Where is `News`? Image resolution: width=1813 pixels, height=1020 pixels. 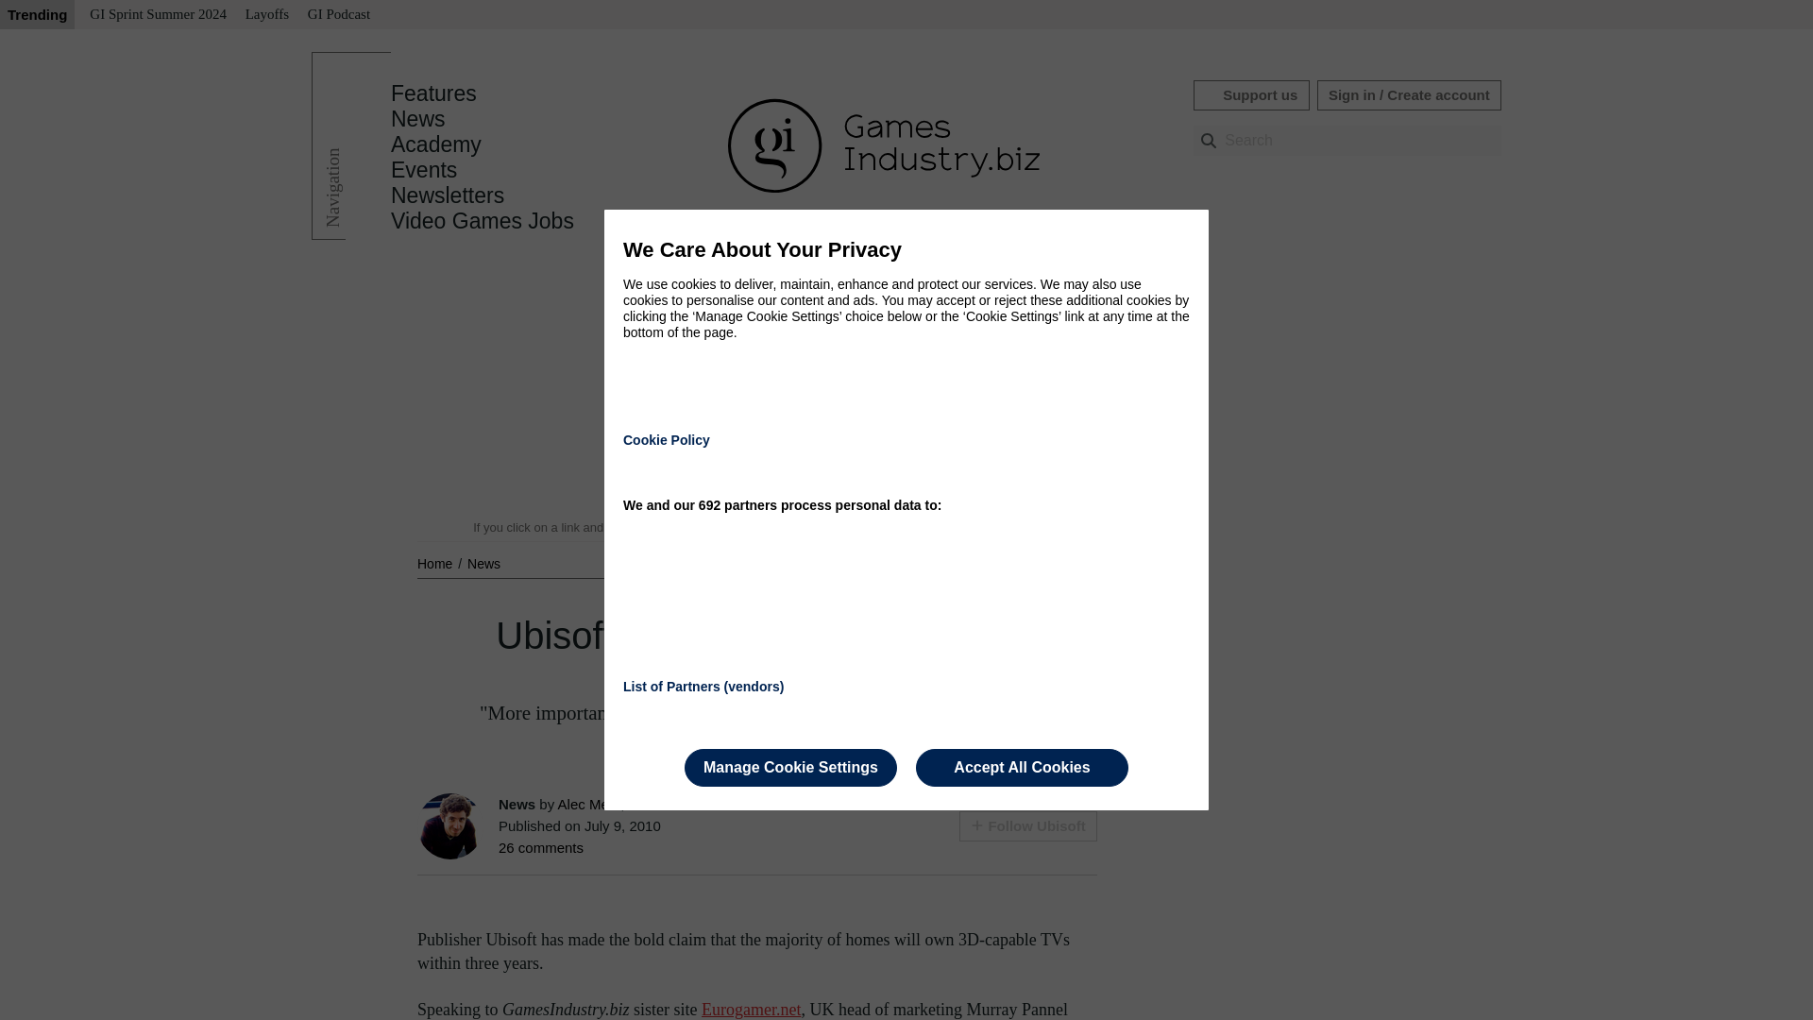
News is located at coordinates (483, 563).